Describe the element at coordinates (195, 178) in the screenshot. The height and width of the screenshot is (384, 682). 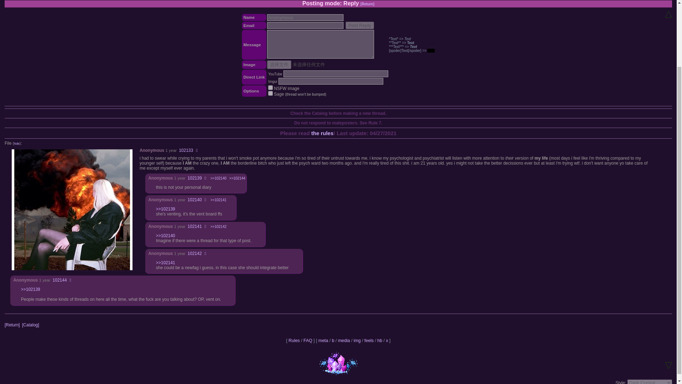
I see `102139` at that location.